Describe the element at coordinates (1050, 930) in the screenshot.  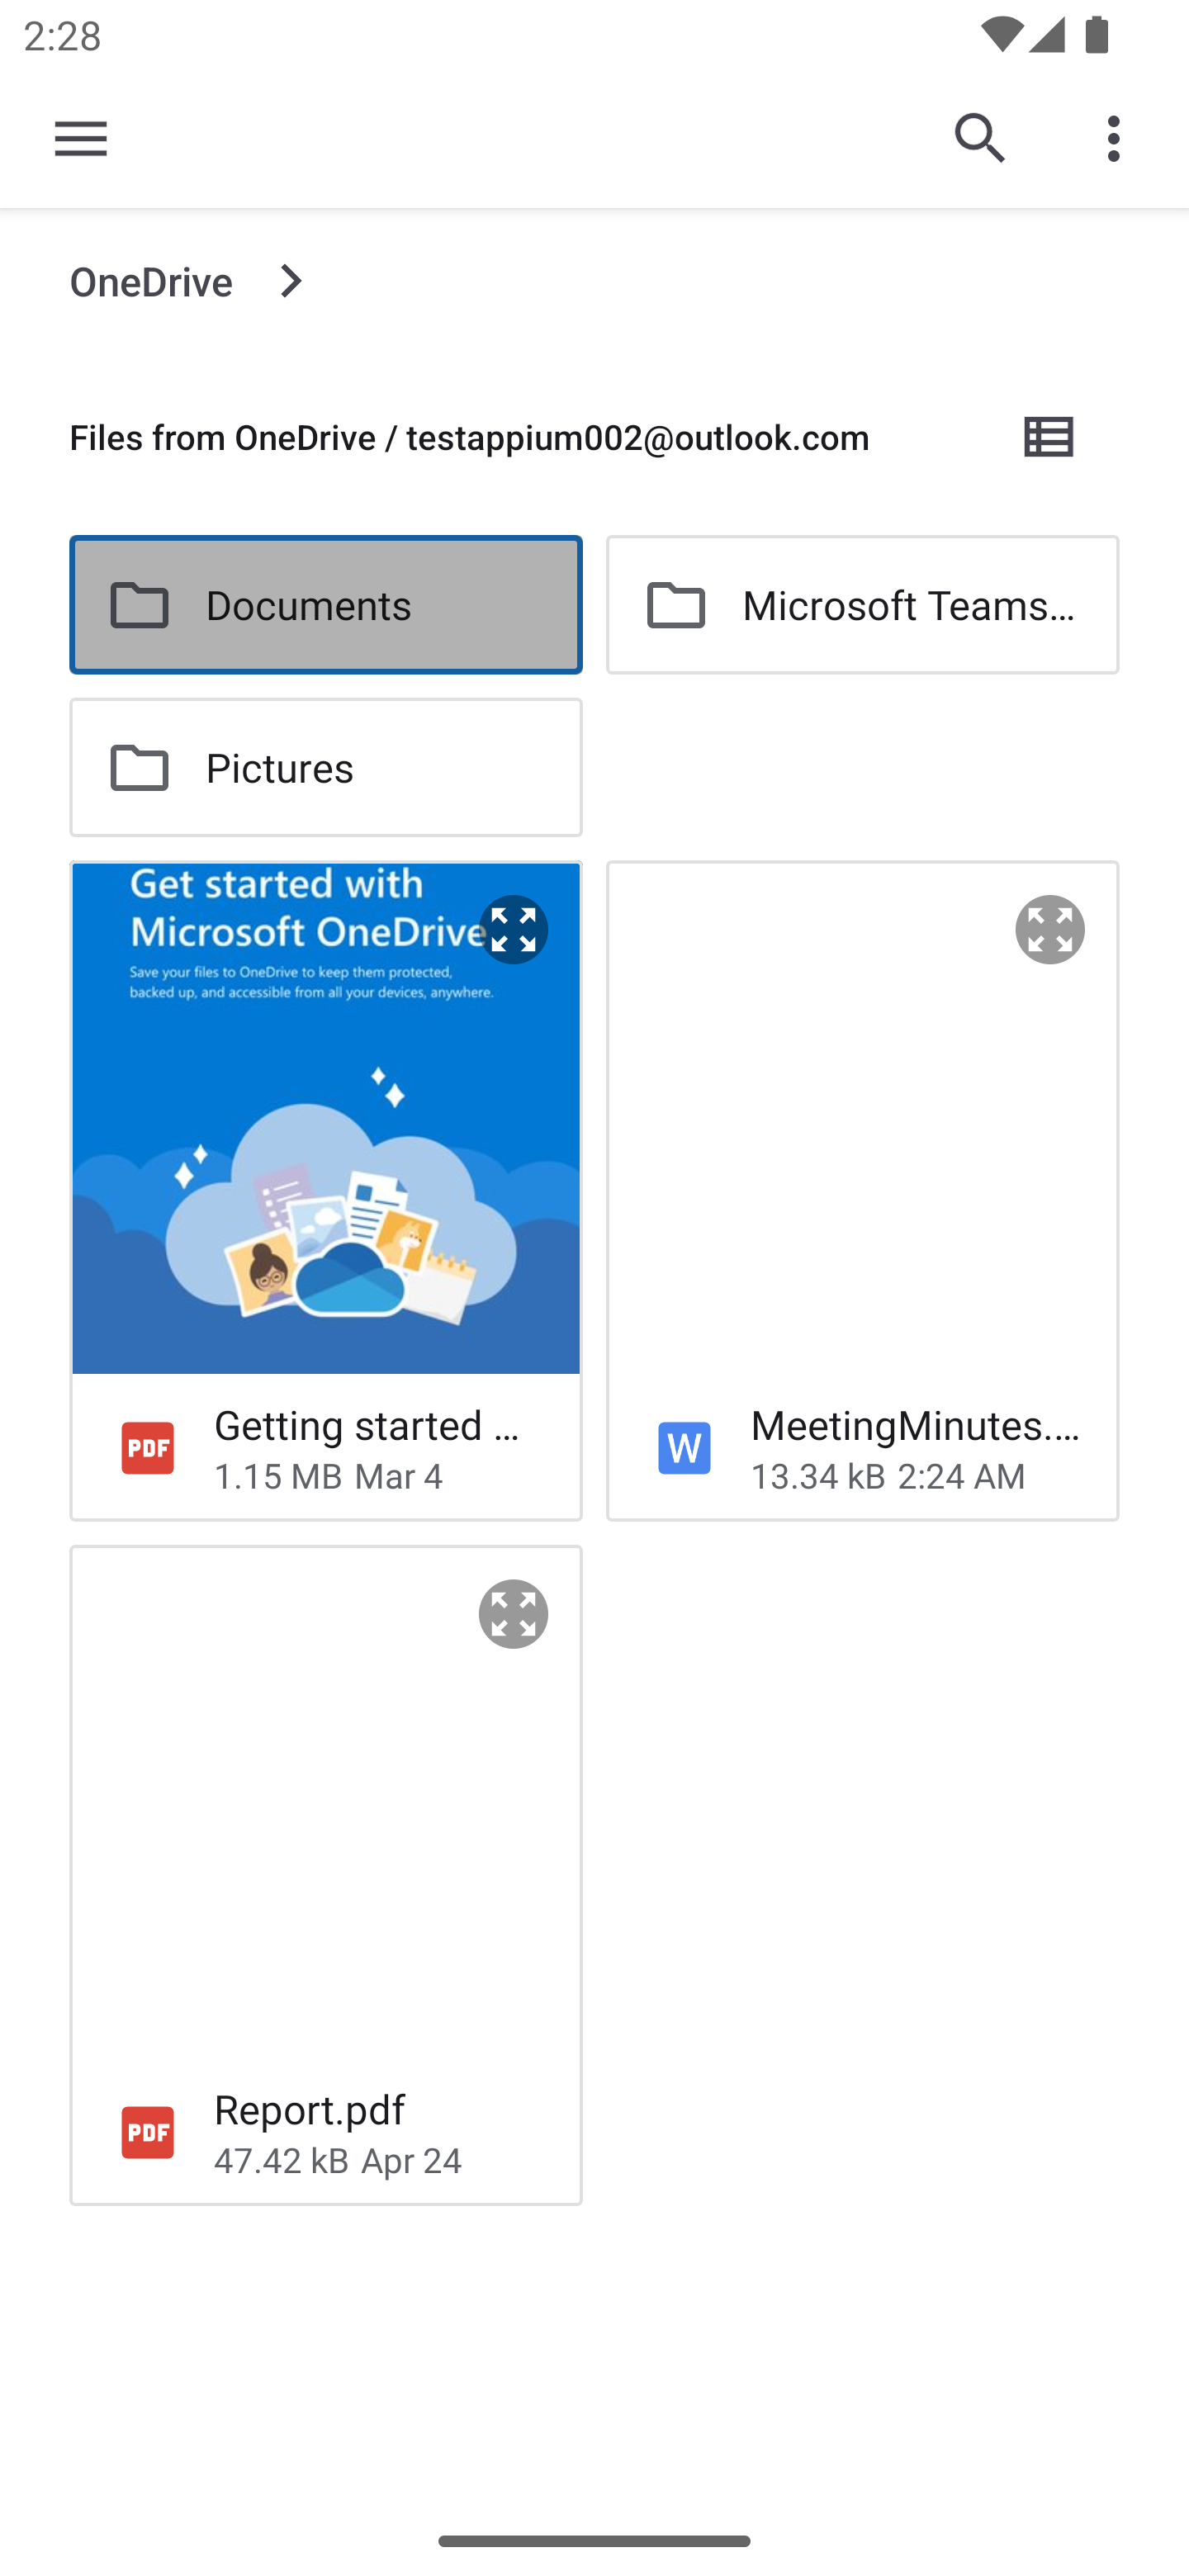
I see `Preview the file MeetingMinutes.docx` at that location.